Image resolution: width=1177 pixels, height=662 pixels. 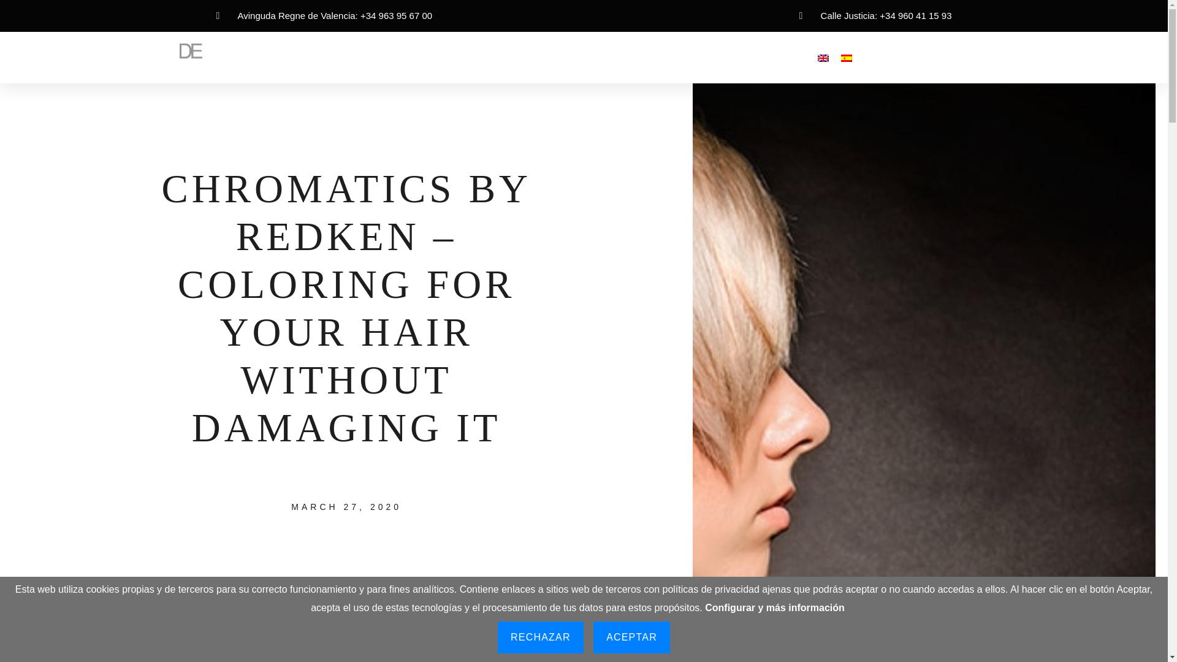 What do you see at coordinates (1004, 57) in the screenshot?
I see `View your shopping cart` at bounding box center [1004, 57].